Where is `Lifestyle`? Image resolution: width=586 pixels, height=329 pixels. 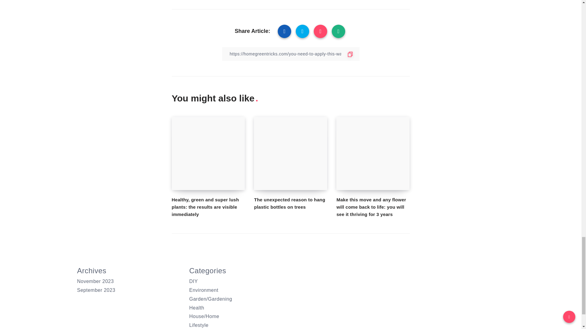 Lifestyle is located at coordinates (199, 325).